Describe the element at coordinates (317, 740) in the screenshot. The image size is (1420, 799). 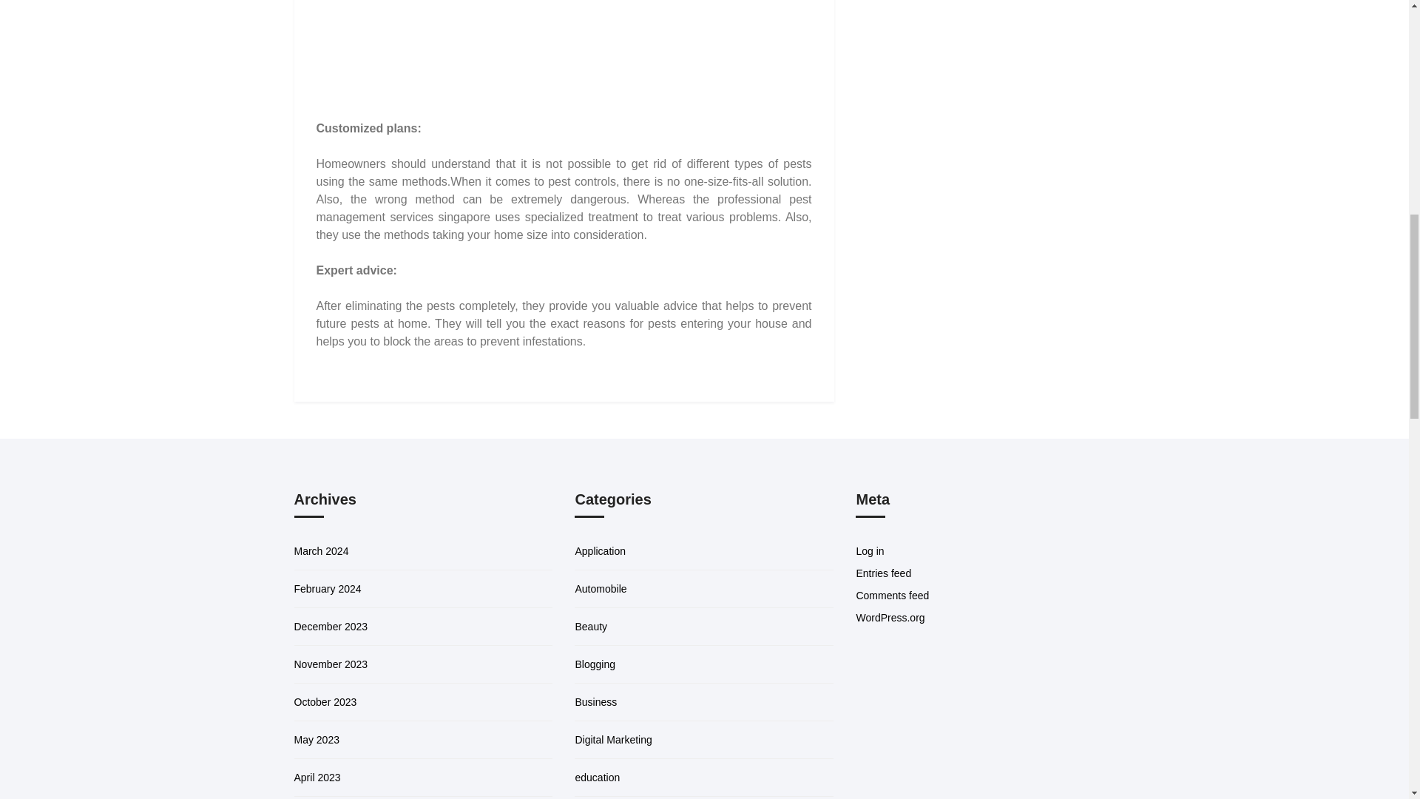
I see `May 2023` at that location.